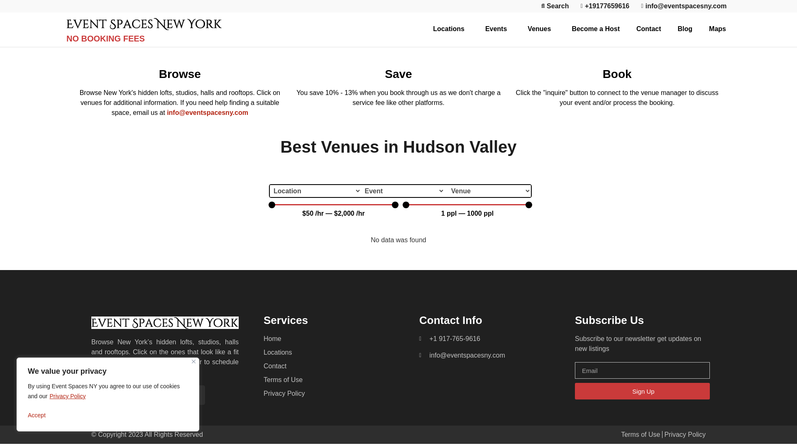 The width and height of the screenshot is (797, 448). Describe the element at coordinates (467, 205) in the screenshot. I see `1` at that location.